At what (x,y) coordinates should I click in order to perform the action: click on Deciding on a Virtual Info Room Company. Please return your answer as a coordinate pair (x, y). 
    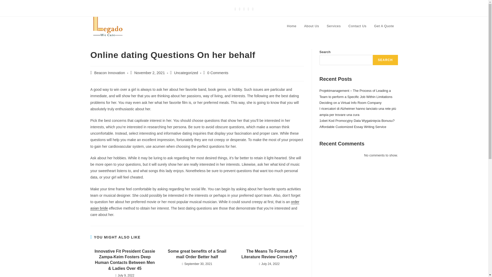
    Looking at the image, I should click on (351, 103).